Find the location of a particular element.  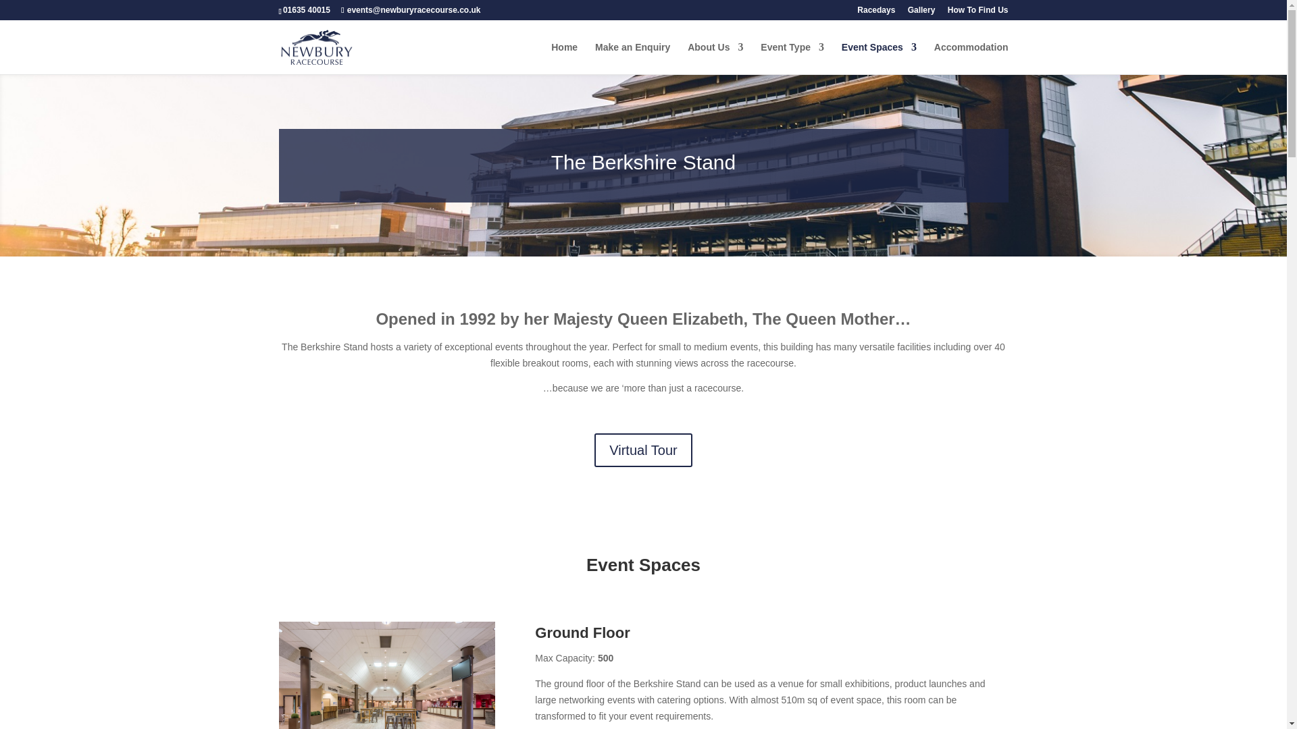

Gallery is located at coordinates (921, 13).